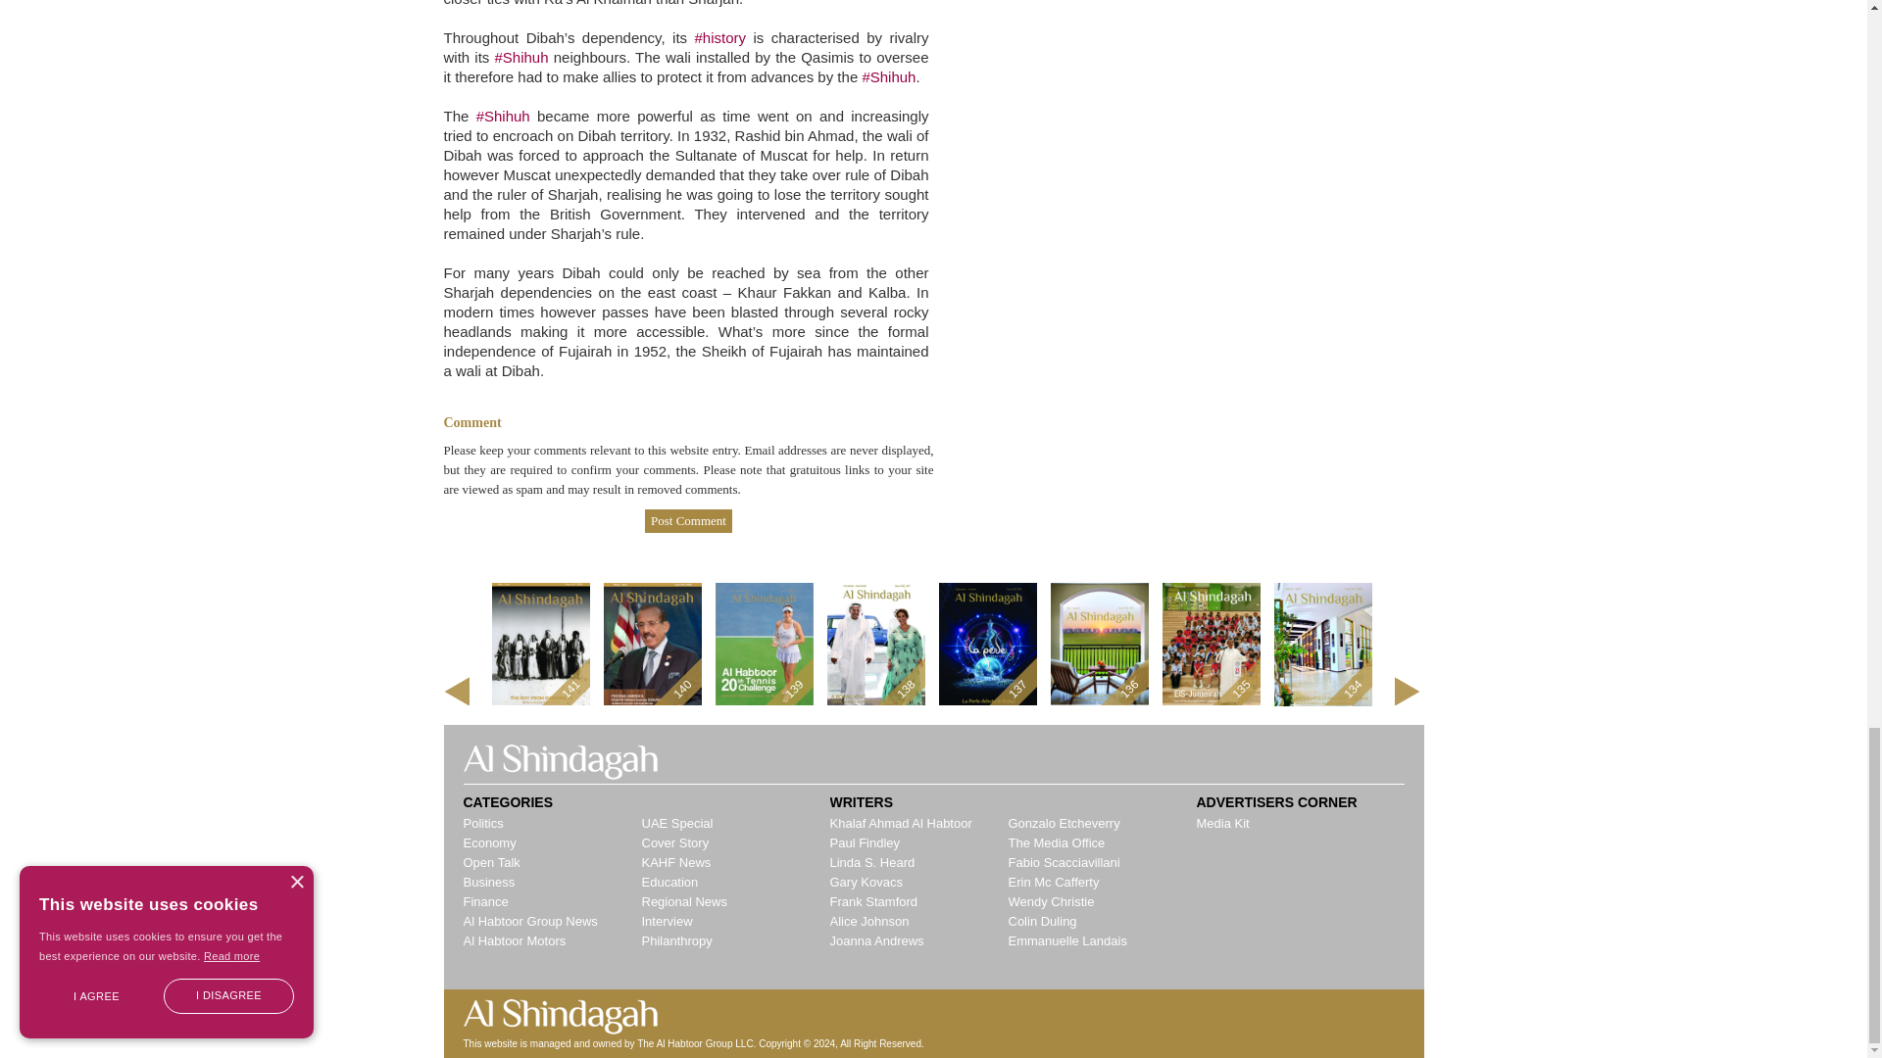  What do you see at coordinates (888, 76) in the screenshot?
I see `Seach website for:  Shihuh` at bounding box center [888, 76].